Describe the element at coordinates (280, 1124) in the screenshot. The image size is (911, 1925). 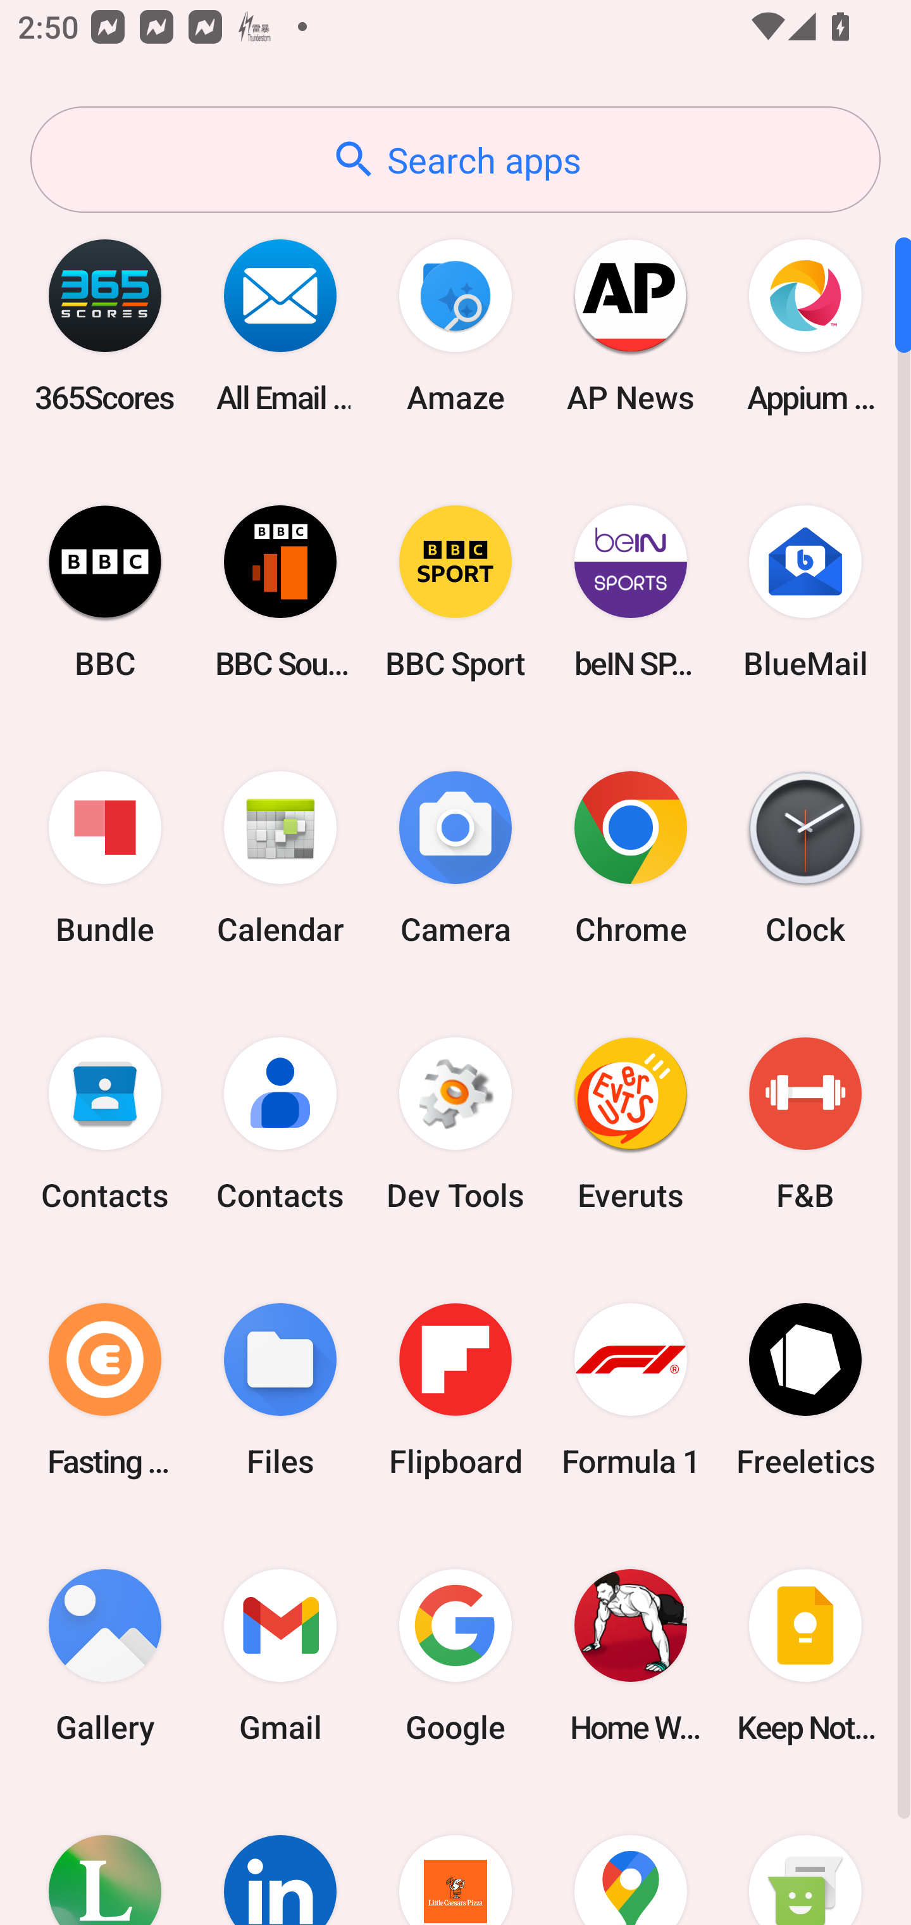
I see `Contacts` at that location.